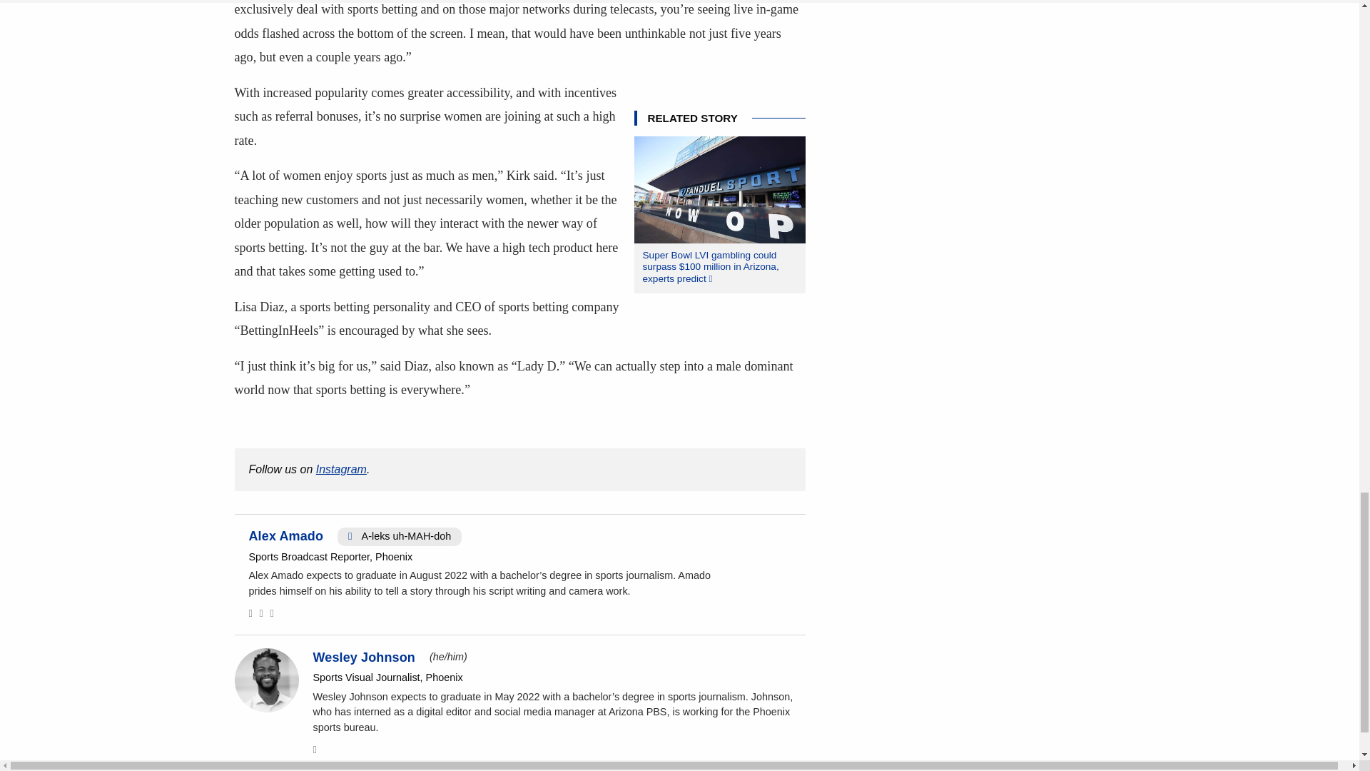 Image resolution: width=1370 pixels, height=771 pixels. Describe the element at coordinates (285, 535) in the screenshot. I see `Alex Amado` at that location.